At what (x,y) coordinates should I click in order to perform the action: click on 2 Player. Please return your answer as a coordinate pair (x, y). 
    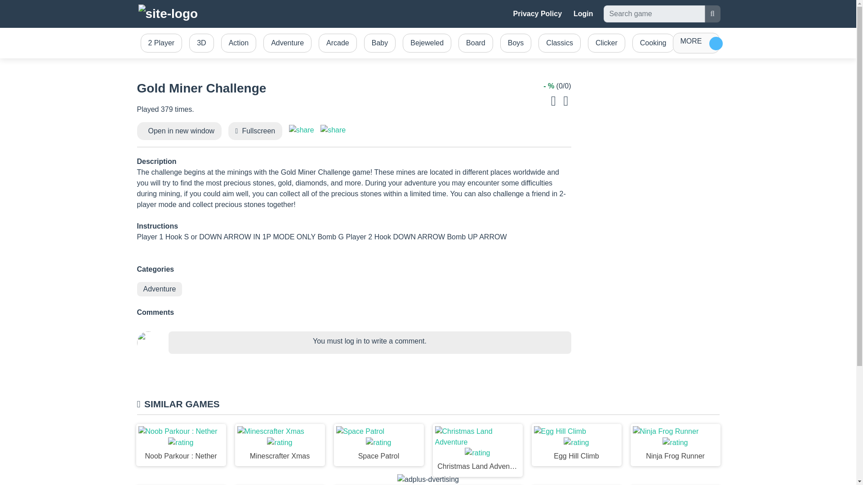
    Looking at the image, I should click on (161, 43).